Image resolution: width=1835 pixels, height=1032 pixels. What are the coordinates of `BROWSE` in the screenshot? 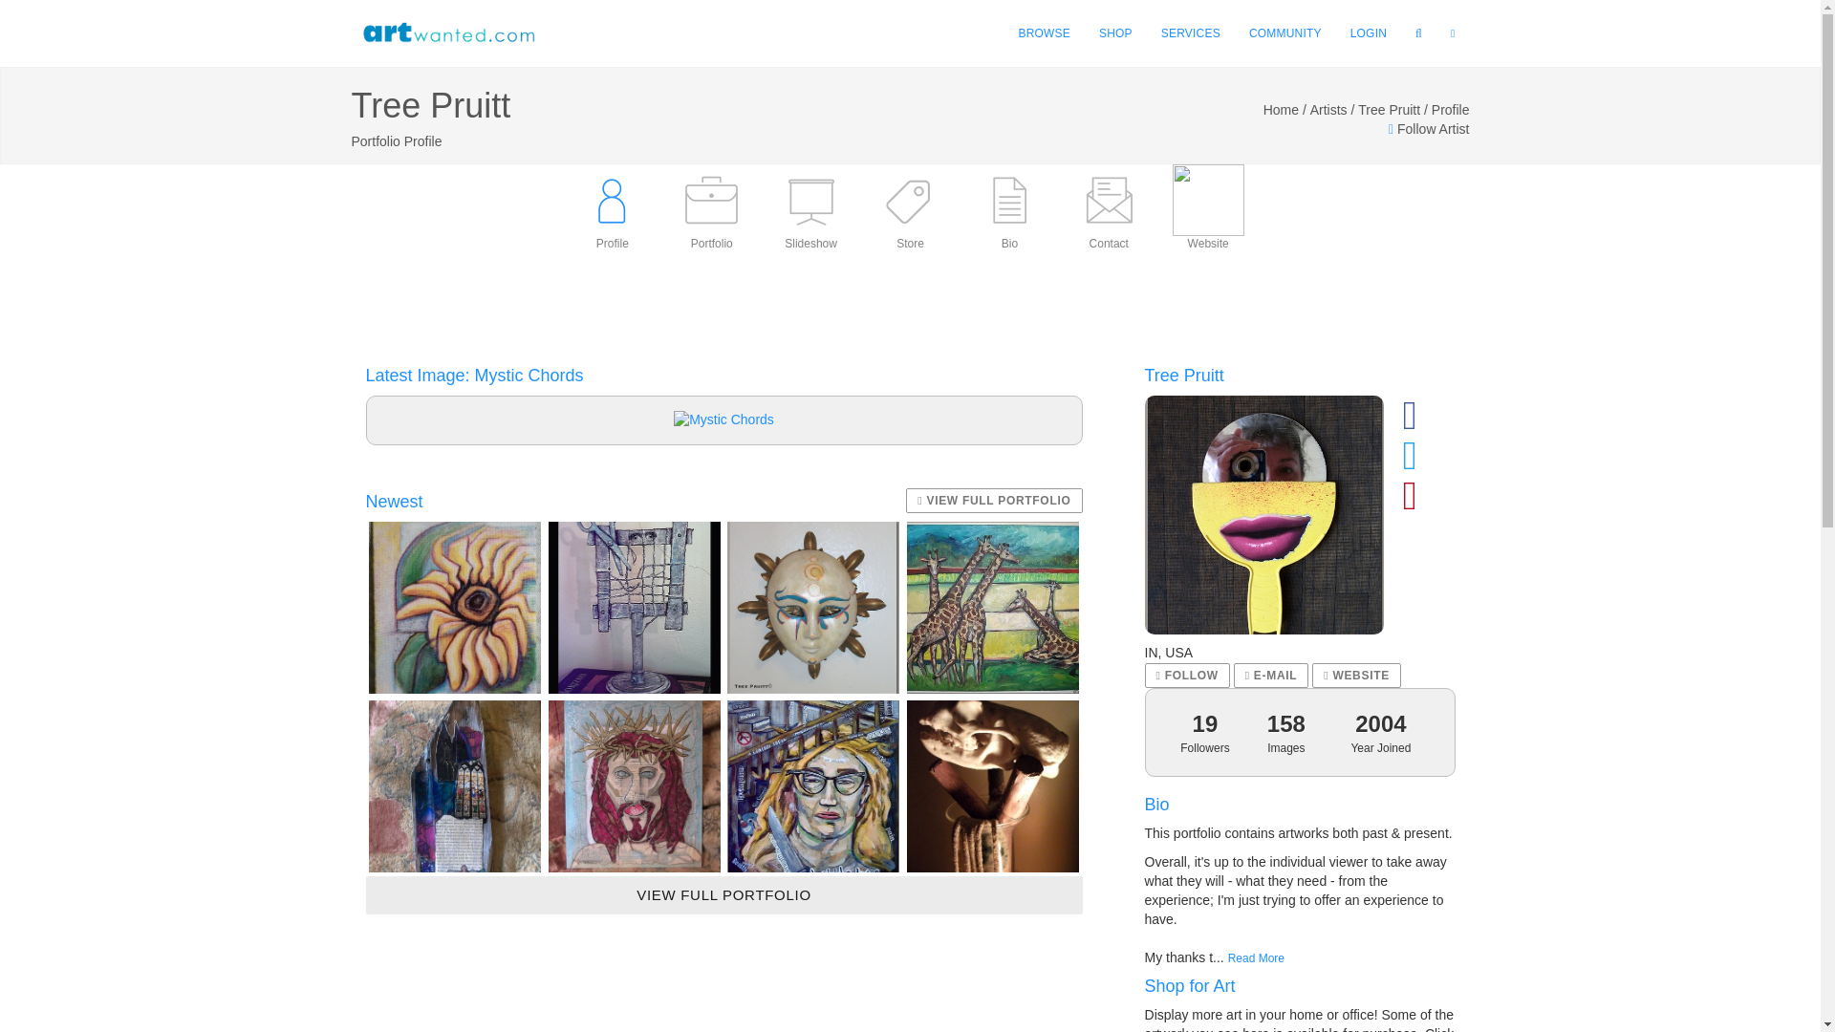 It's located at (1044, 33).